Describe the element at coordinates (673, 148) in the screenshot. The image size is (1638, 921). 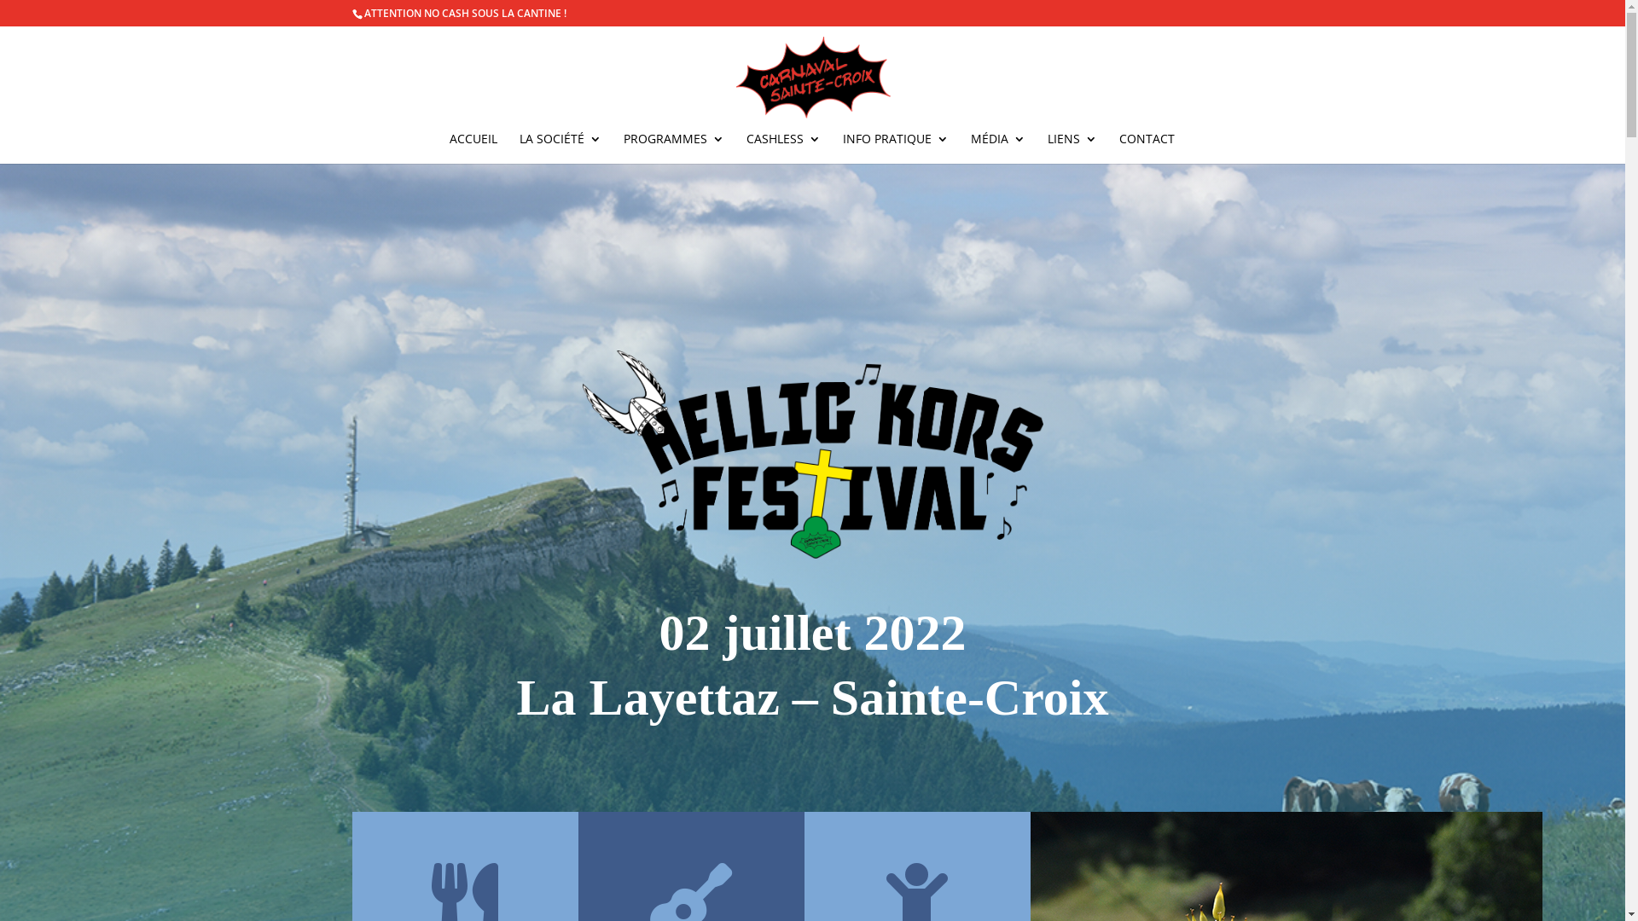
I see `PROGRAMMES` at that location.